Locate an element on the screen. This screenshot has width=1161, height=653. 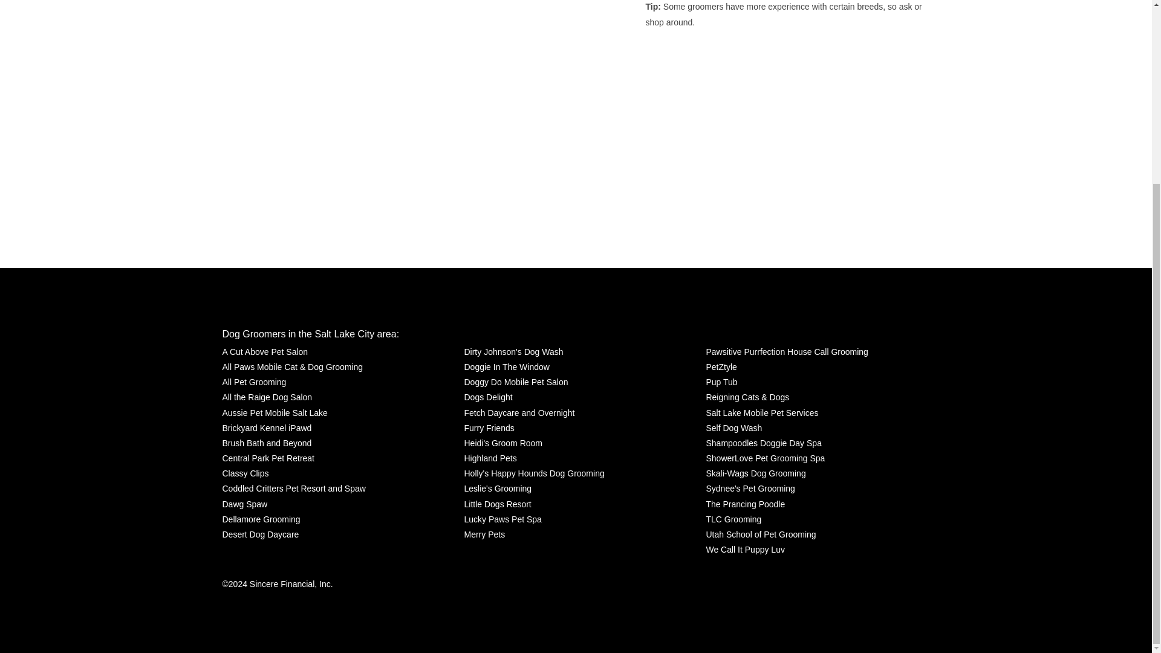
Highland Pets is located at coordinates (490, 458).